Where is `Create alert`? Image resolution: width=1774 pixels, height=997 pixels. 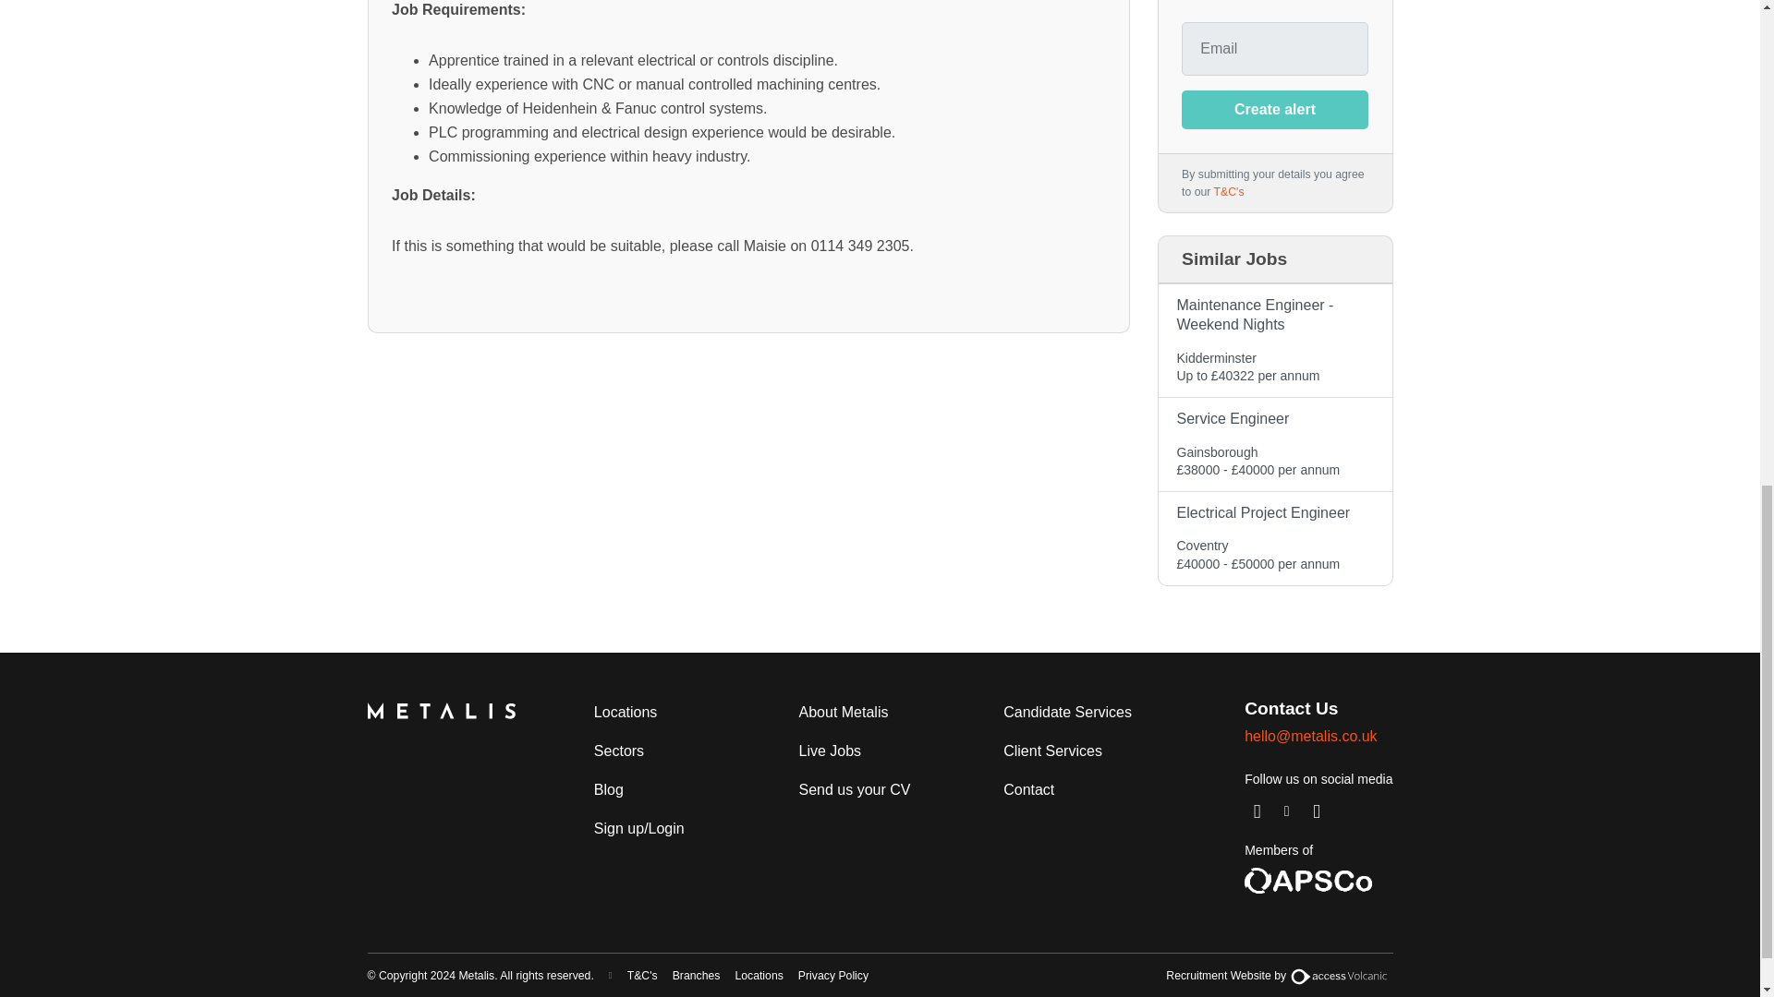
Create alert is located at coordinates (1274, 110).